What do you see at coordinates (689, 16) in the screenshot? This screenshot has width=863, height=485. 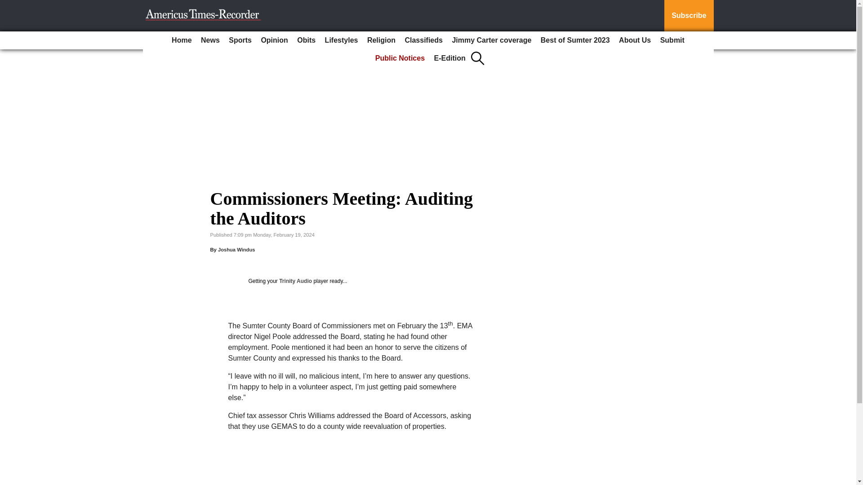 I see `Subscribe` at bounding box center [689, 16].